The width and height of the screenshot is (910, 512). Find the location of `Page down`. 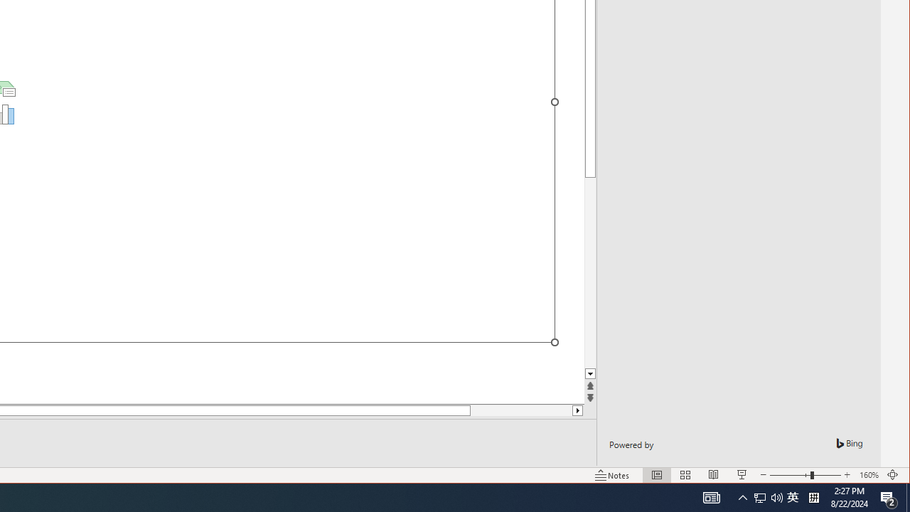

Page down is located at coordinates (612, 475).